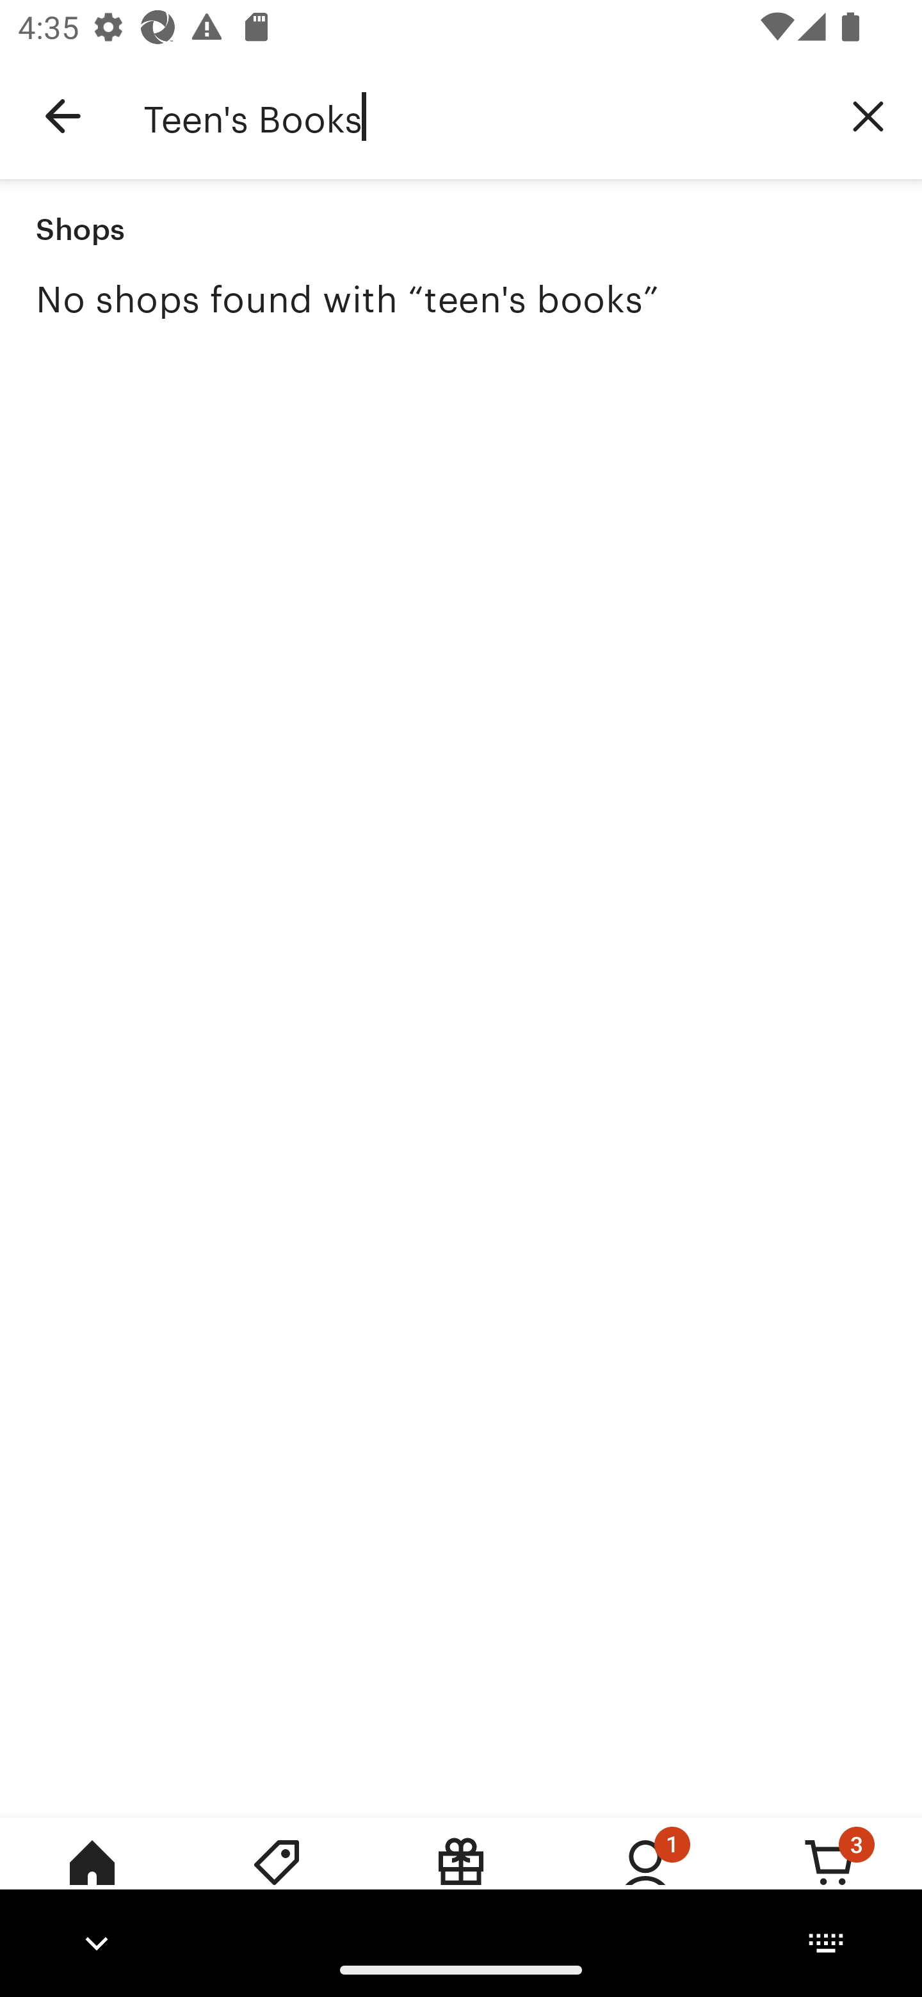 Image resolution: width=922 pixels, height=1997 pixels. I want to click on Deals, so click(277, 1880).